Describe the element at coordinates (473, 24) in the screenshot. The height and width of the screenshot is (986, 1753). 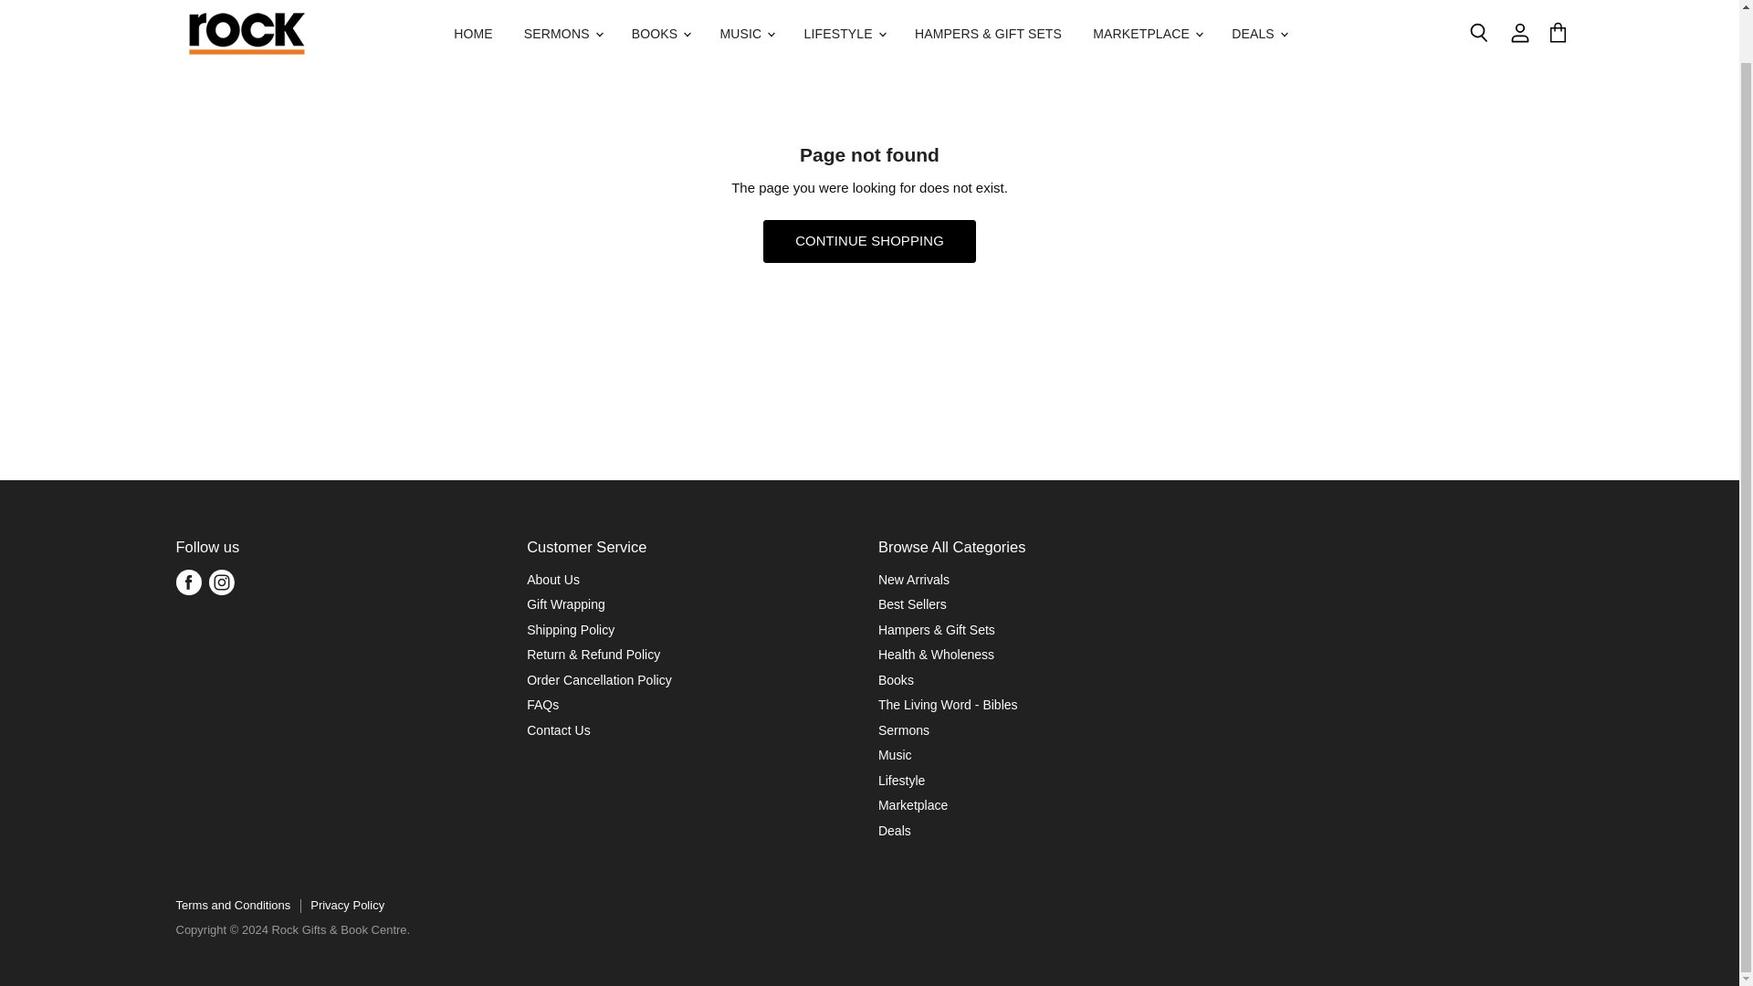
I see `HOME` at that location.